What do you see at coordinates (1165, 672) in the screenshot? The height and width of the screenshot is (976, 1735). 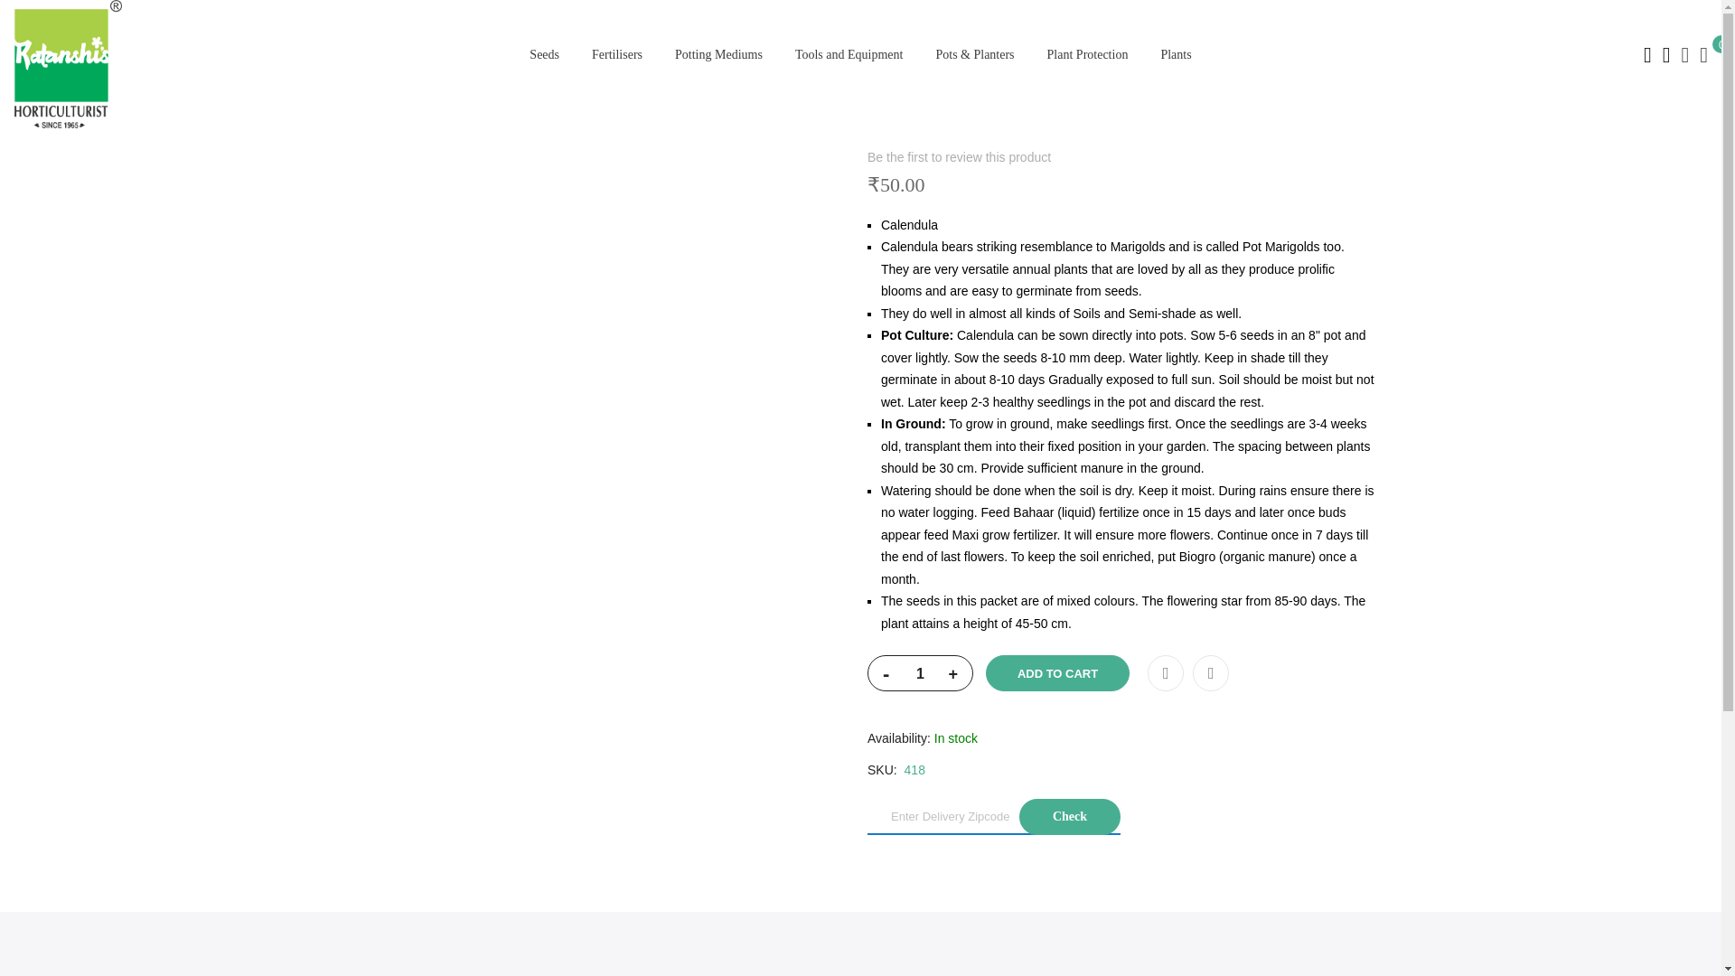 I see `Add to Wish List` at bounding box center [1165, 672].